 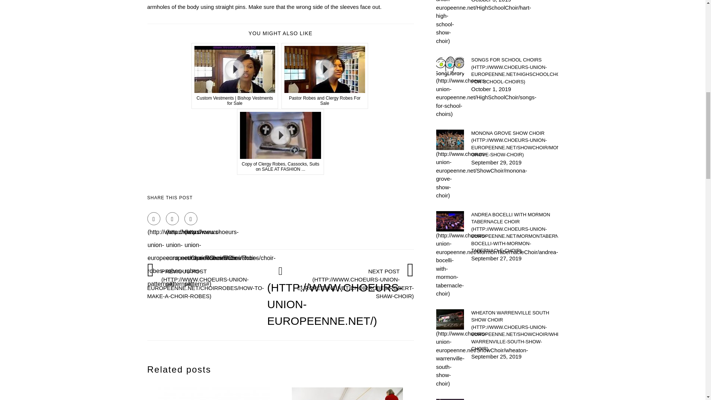 What do you see at coordinates (154, 219) in the screenshot?
I see `Facebook` at bounding box center [154, 219].